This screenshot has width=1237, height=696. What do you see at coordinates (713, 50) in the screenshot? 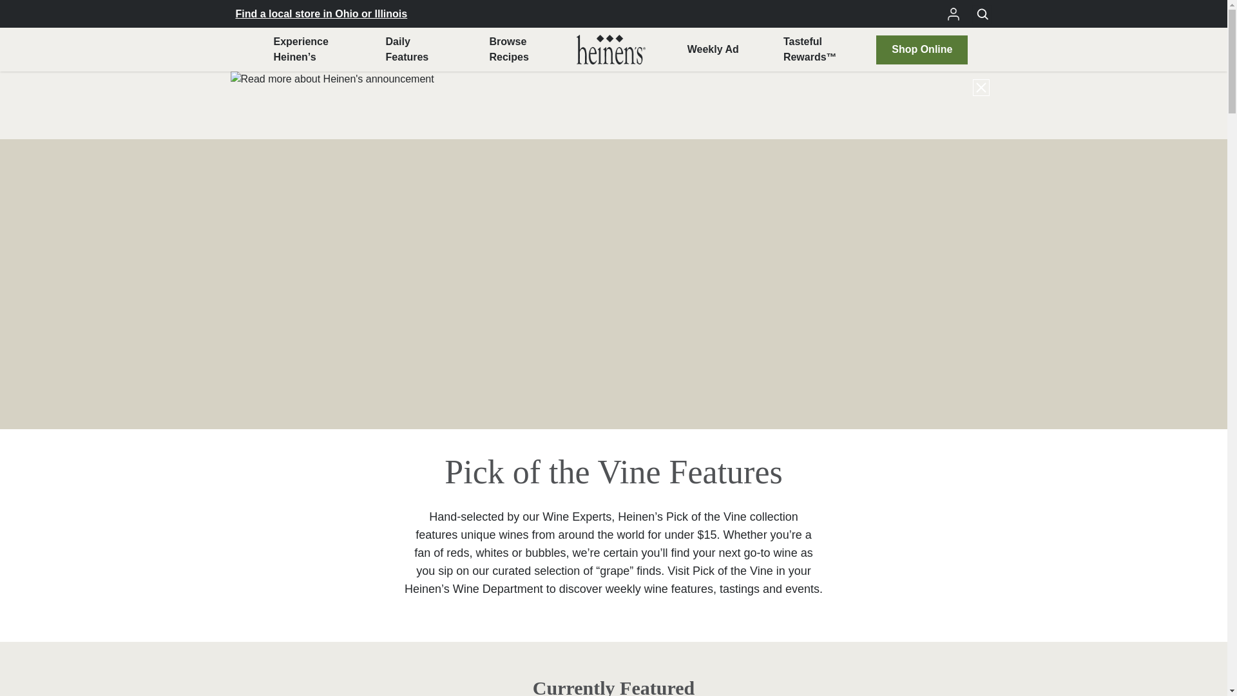
I see `Weekly Ad` at bounding box center [713, 50].